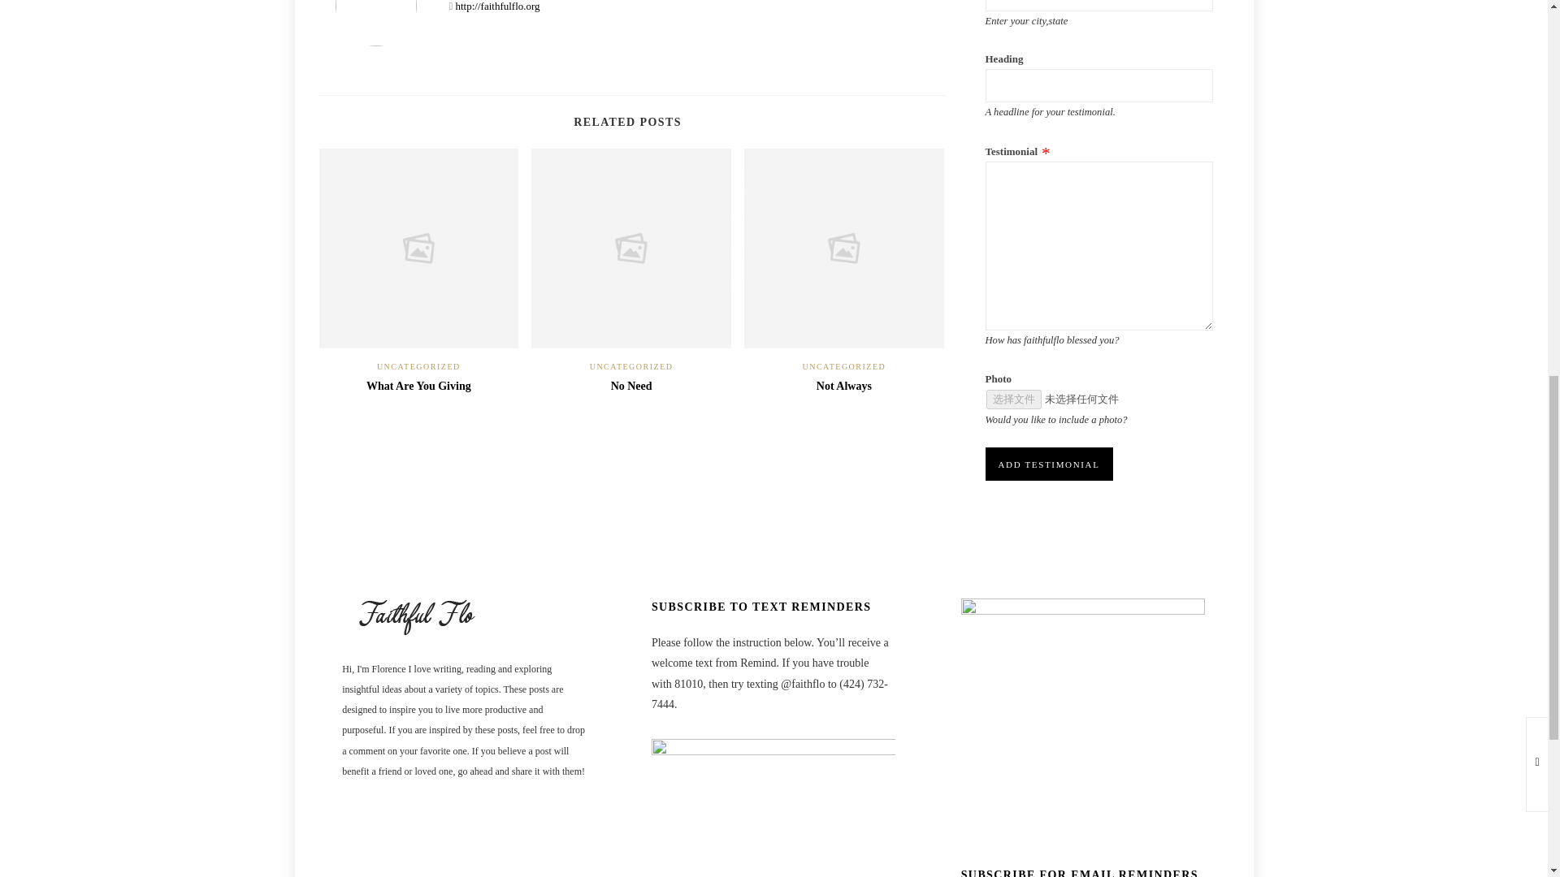 This screenshot has width=1560, height=877. What do you see at coordinates (418, 385) in the screenshot?
I see `What Are You Giving` at bounding box center [418, 385].